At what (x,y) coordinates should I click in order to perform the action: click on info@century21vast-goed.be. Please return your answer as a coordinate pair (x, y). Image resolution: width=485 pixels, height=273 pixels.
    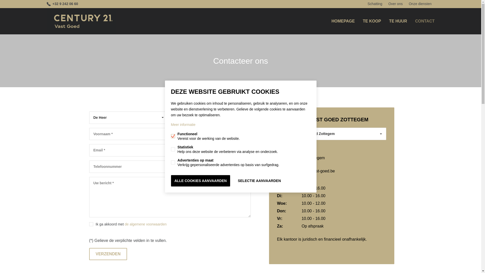
    Looking at the image, I should click on (306, 171).